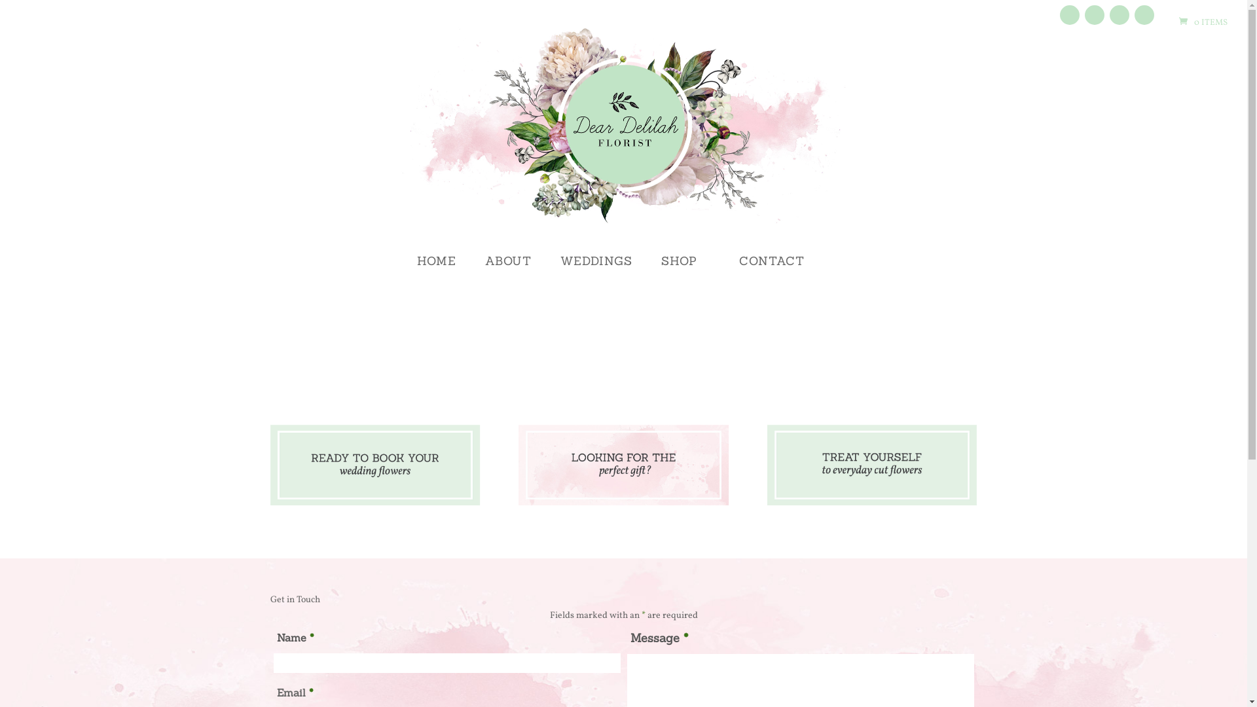 Image resolution: width=1257 pixels, height=707 pixels. Describe the element at coordinates (771, 271) in the screenshot. I see `CONTACT` at that location.